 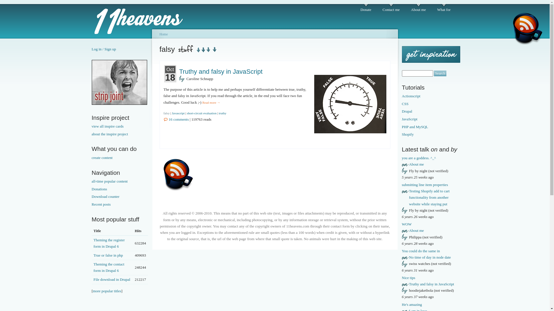 I want to click on File download in Drupal, so click(x=112, y=279).